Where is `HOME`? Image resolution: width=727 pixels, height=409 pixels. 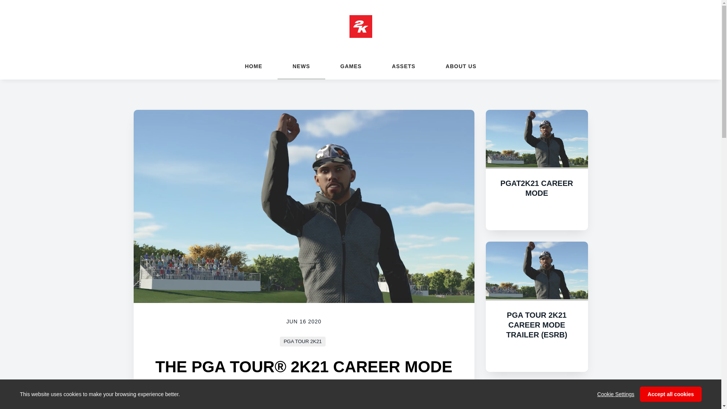 HOME is located at coordinates (254, 66).